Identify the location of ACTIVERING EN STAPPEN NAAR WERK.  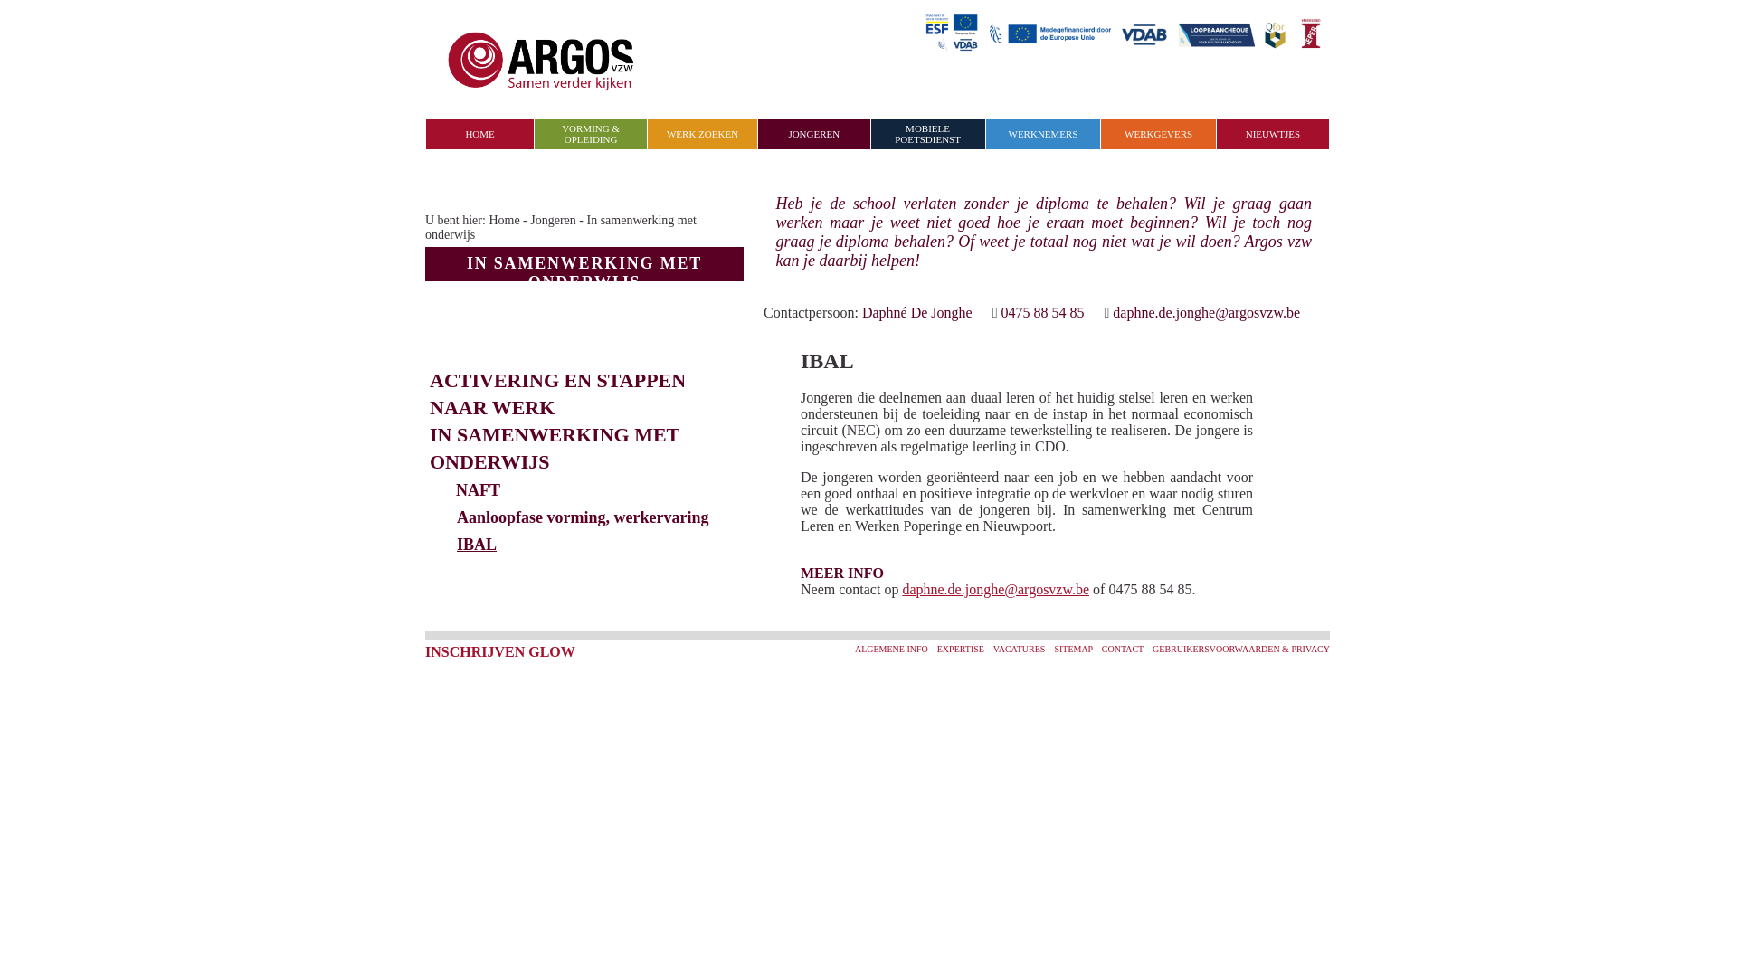
(557, 394).